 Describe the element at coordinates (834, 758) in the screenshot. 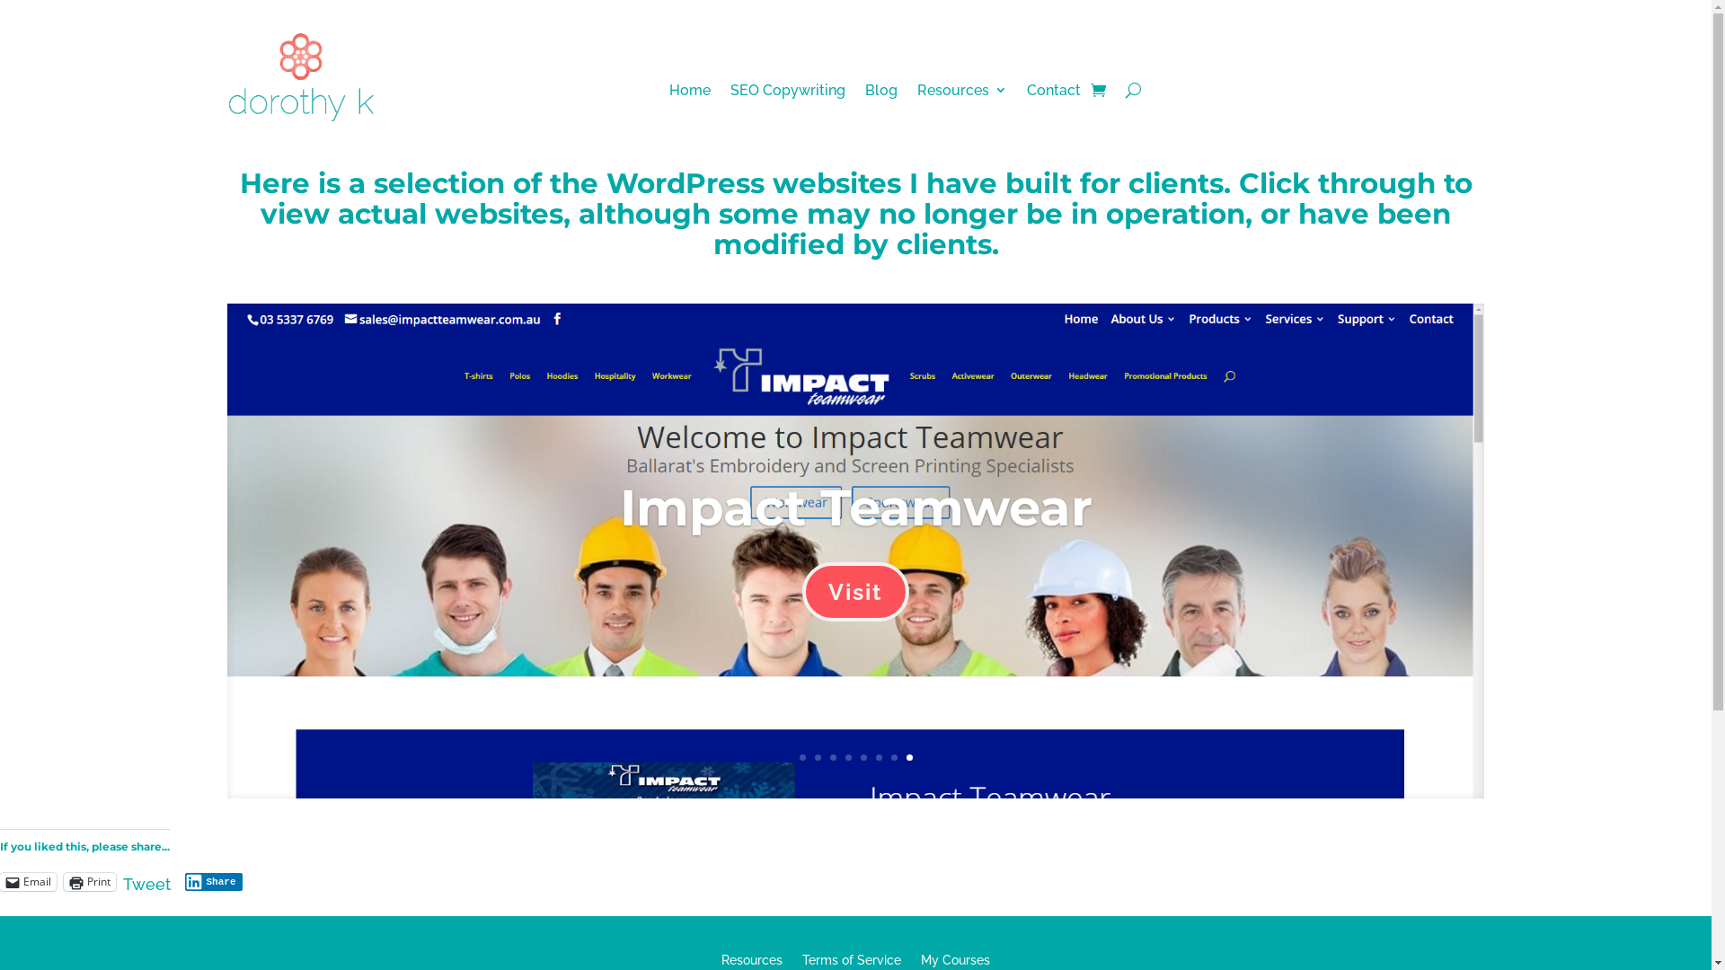

I see `3` at that location.